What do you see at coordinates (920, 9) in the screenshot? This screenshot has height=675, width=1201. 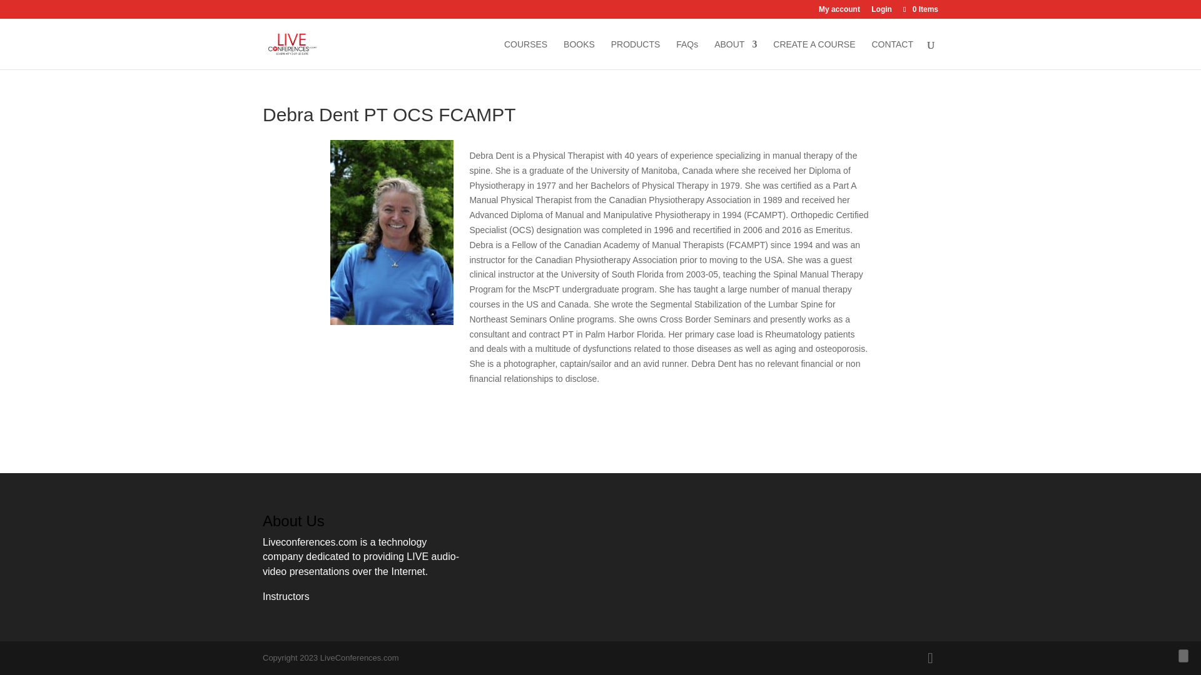 I see `0 Items` at bounding box center [920, 9].